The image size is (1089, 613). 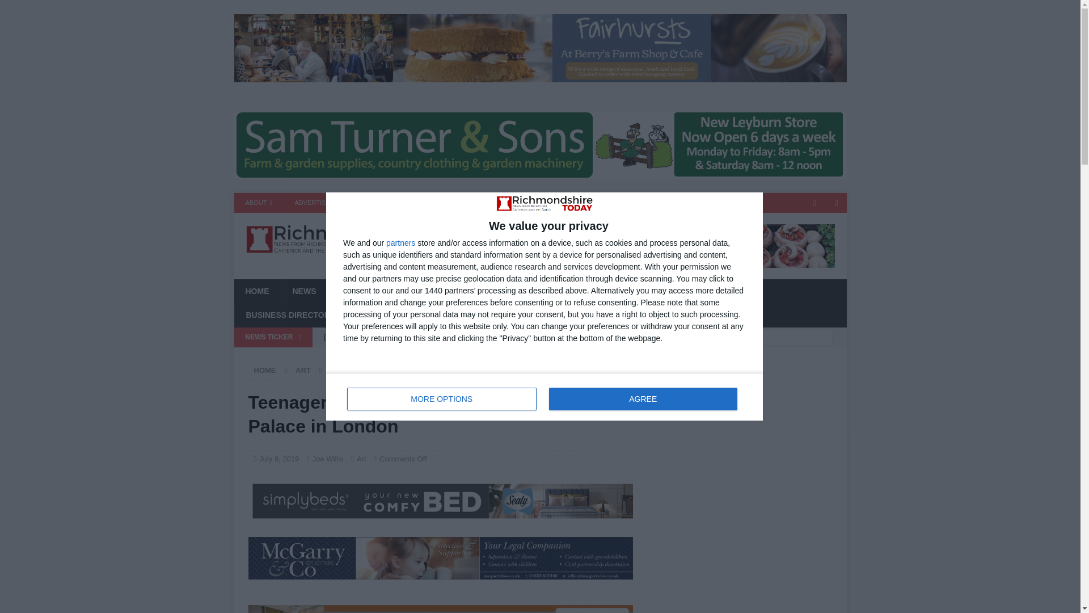 I want to click on Rishi Sunak joins Dales community garden celebrations, so click(x=475, y=356).